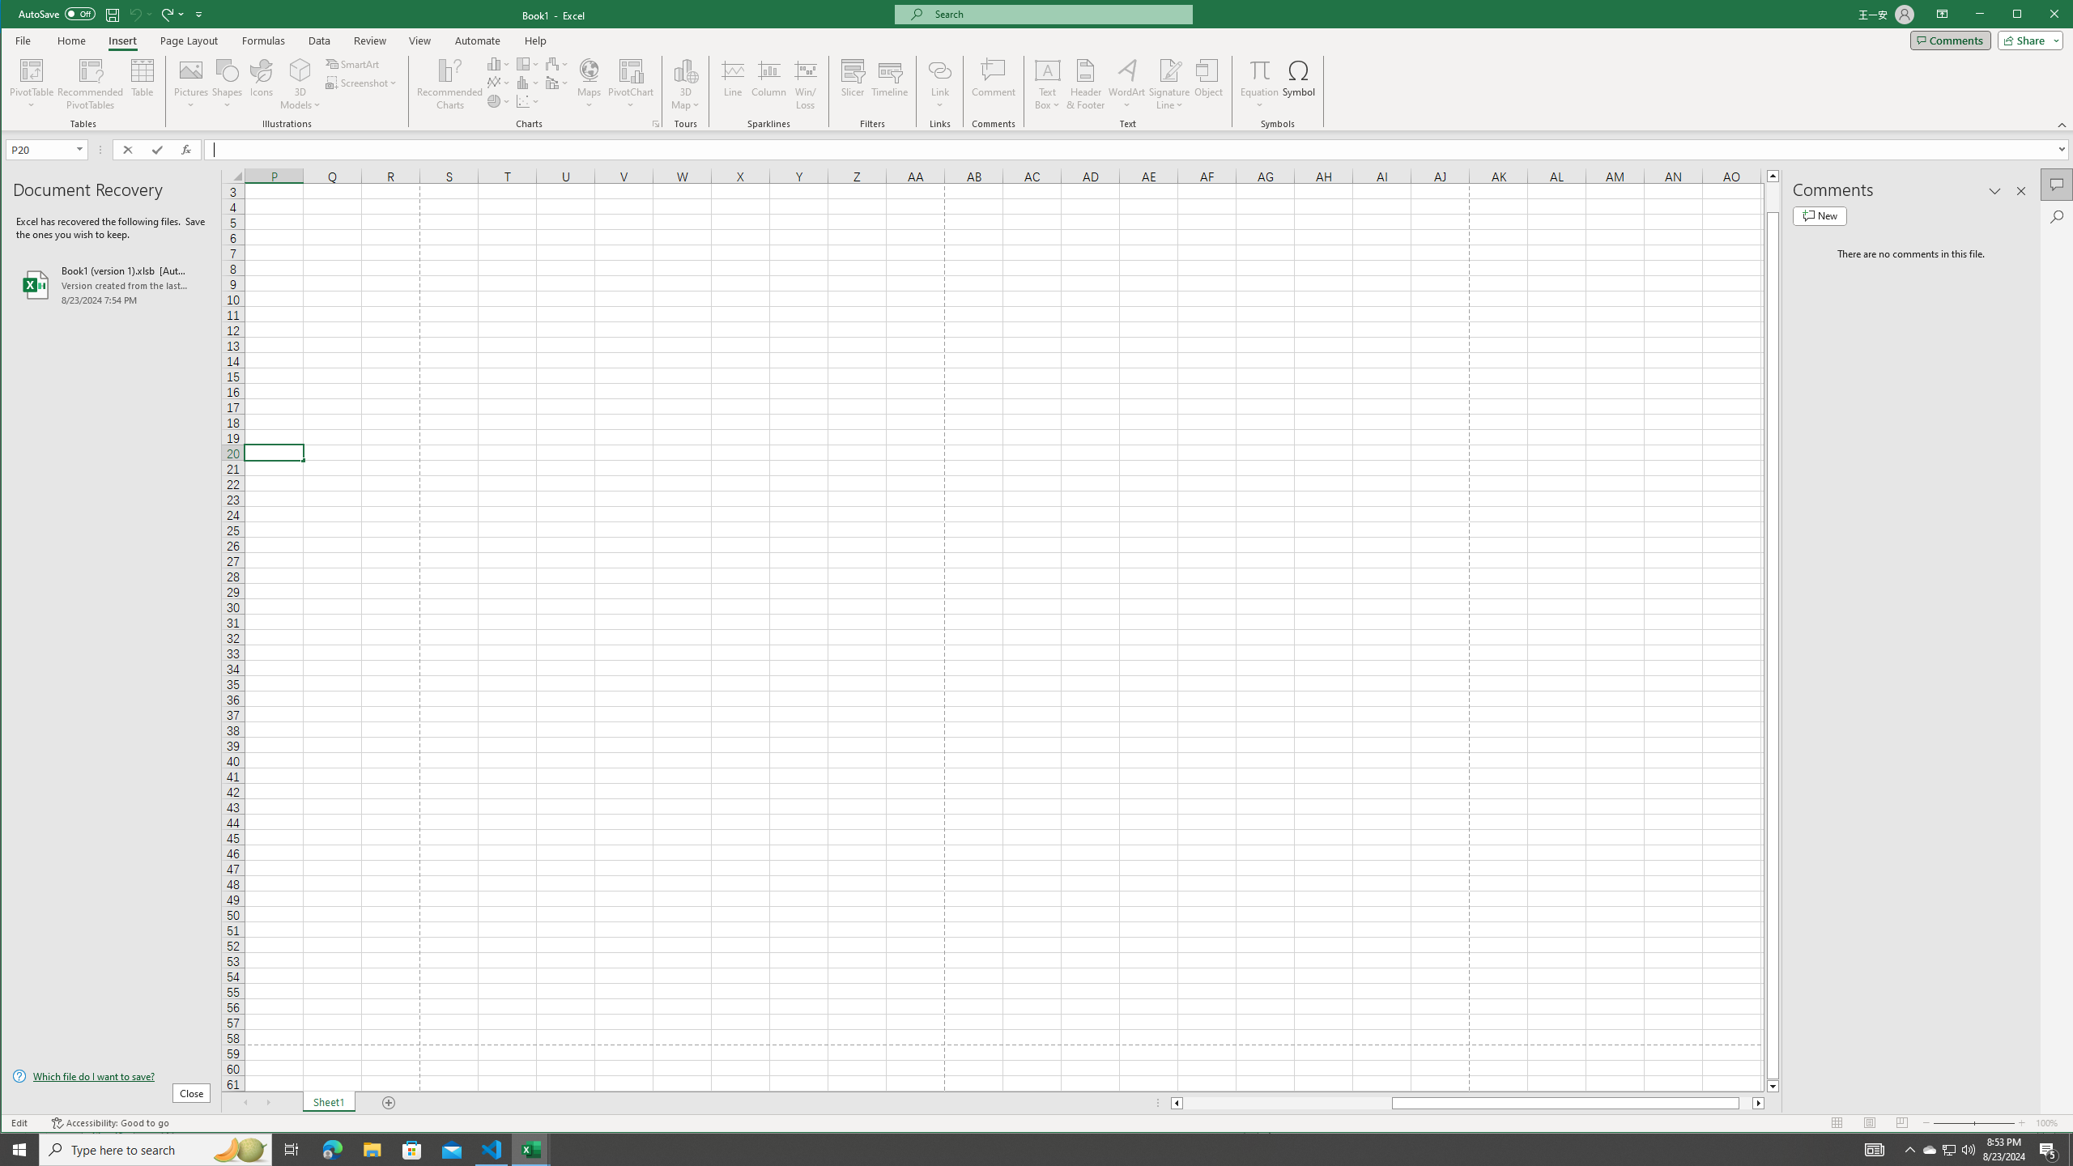  What do you see at coordinates (1467, 1103) in the screenshot?
I see `Class: NetUIScrollBar` at bounding box center [1467, 1103].